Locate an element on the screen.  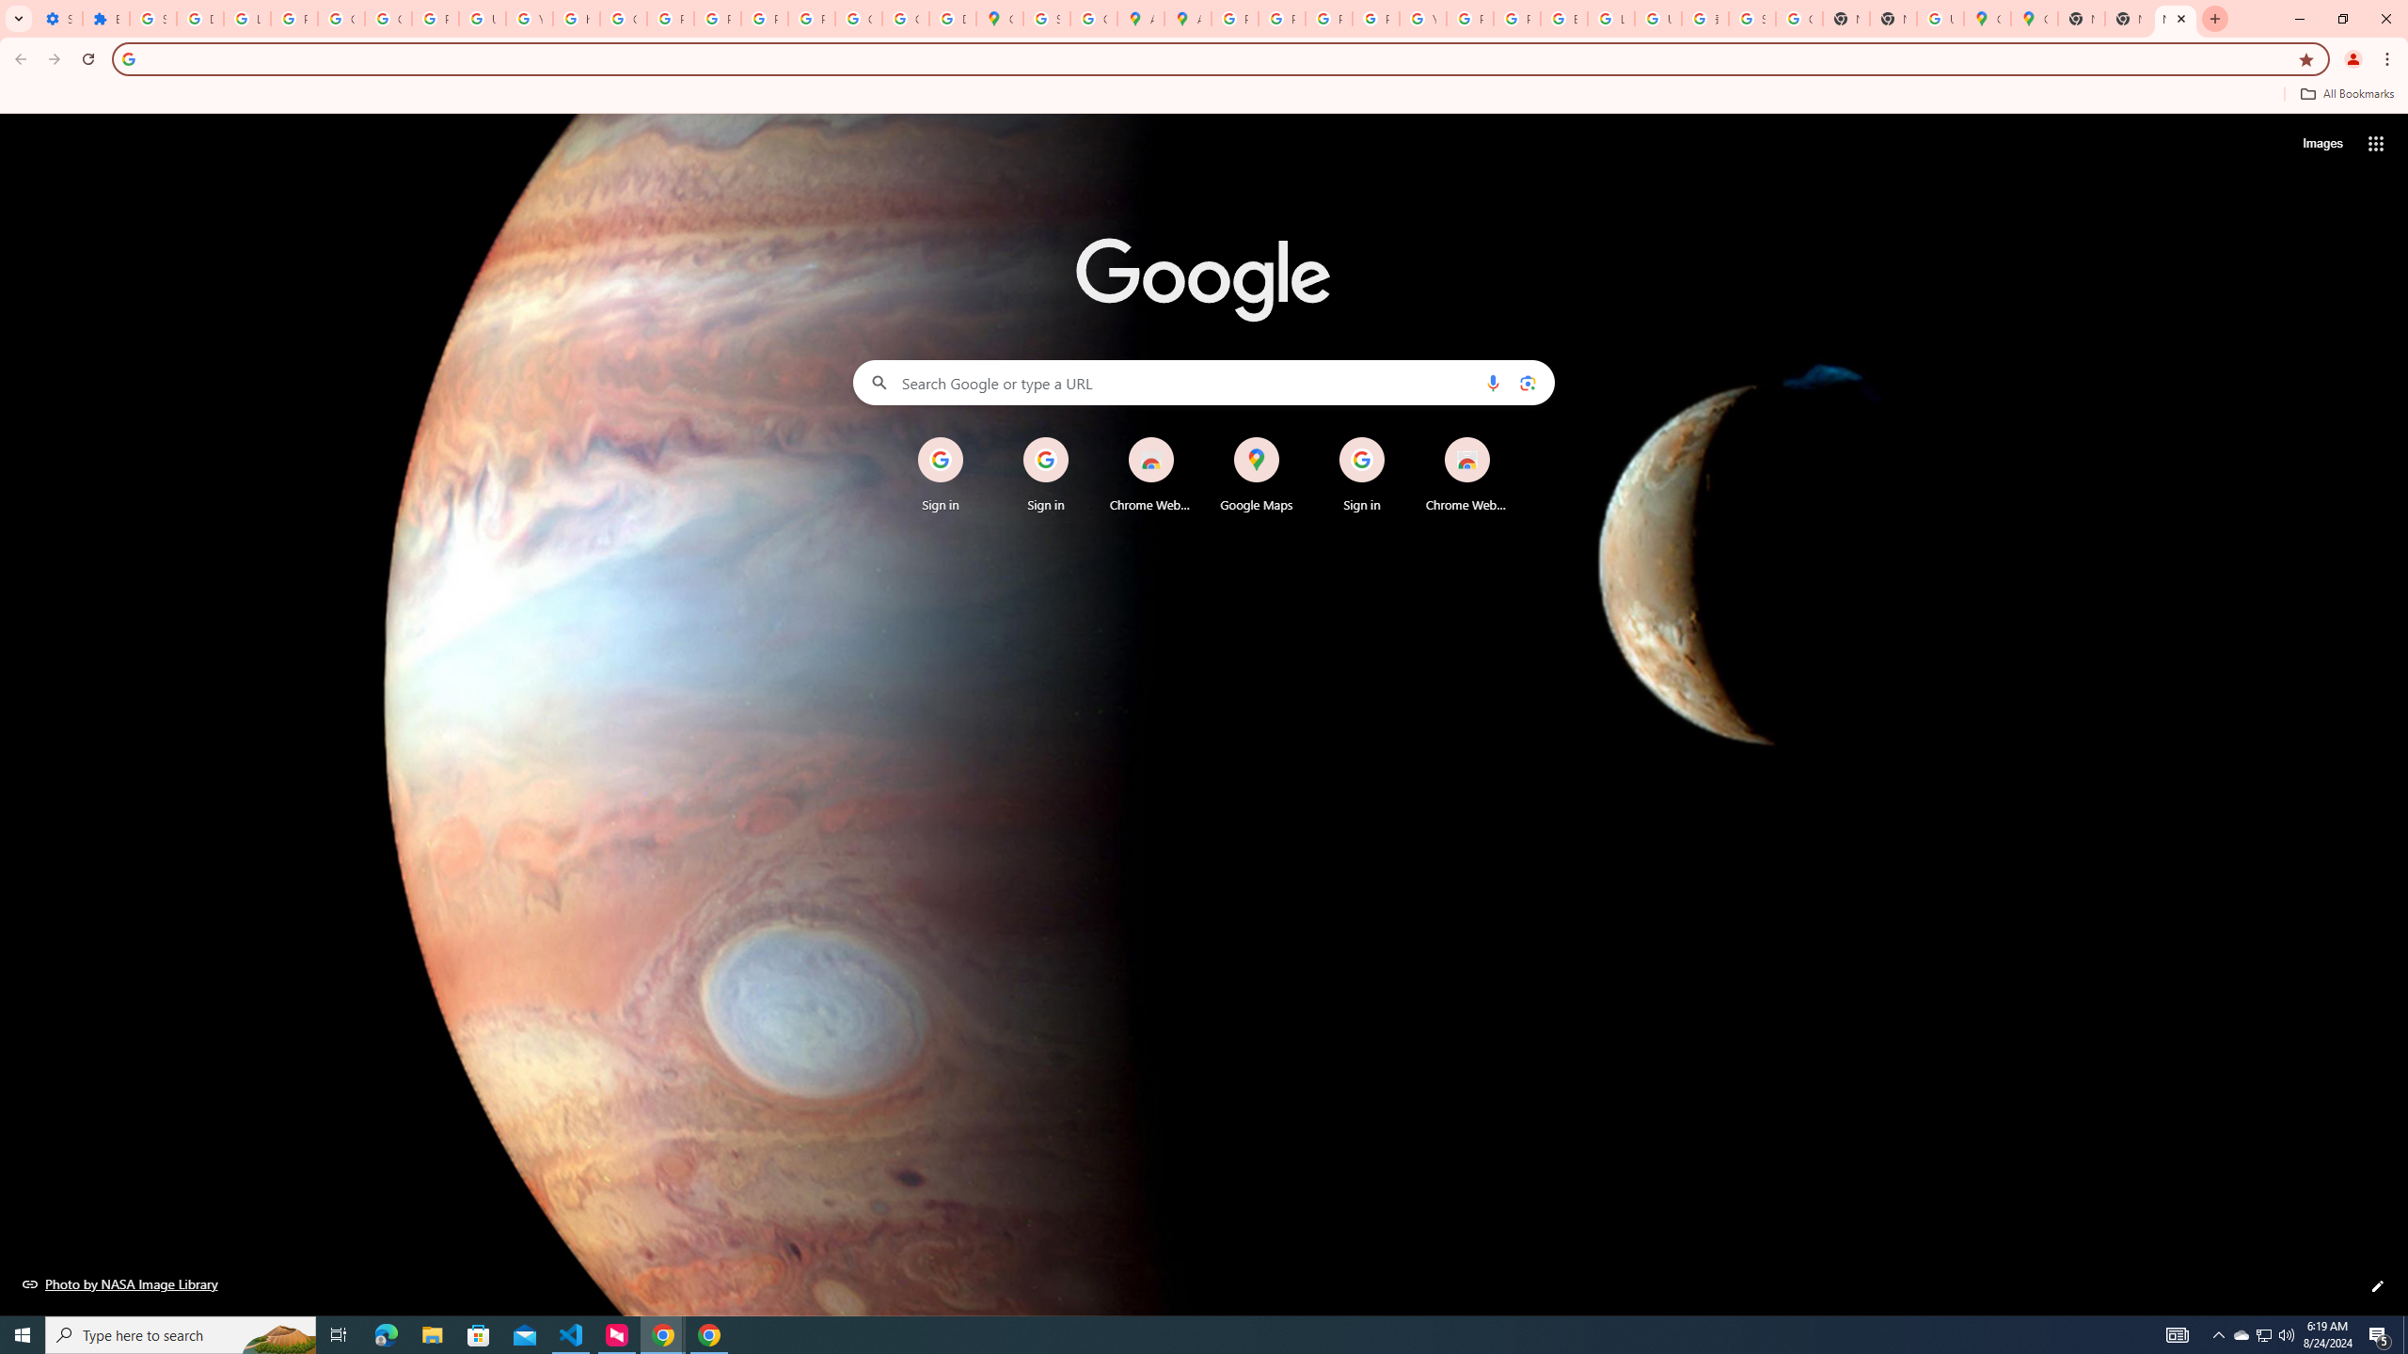
Privacy Help Center - Policies Help is located at coordinates (1281, 19).